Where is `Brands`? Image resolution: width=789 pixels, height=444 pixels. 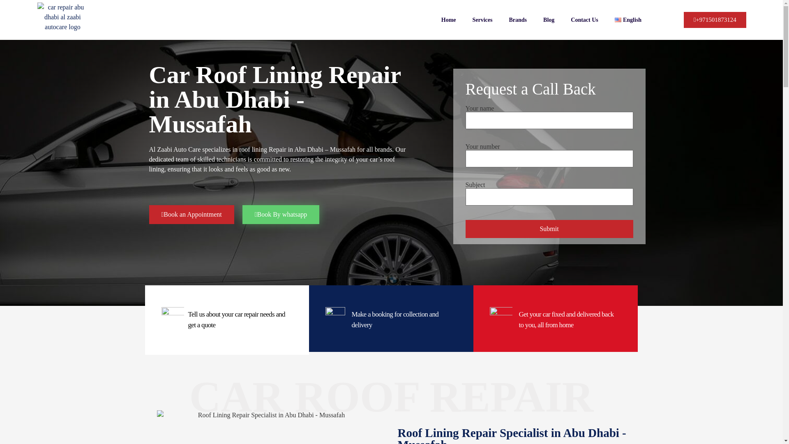
Brands is located at coordinates (517, 20).